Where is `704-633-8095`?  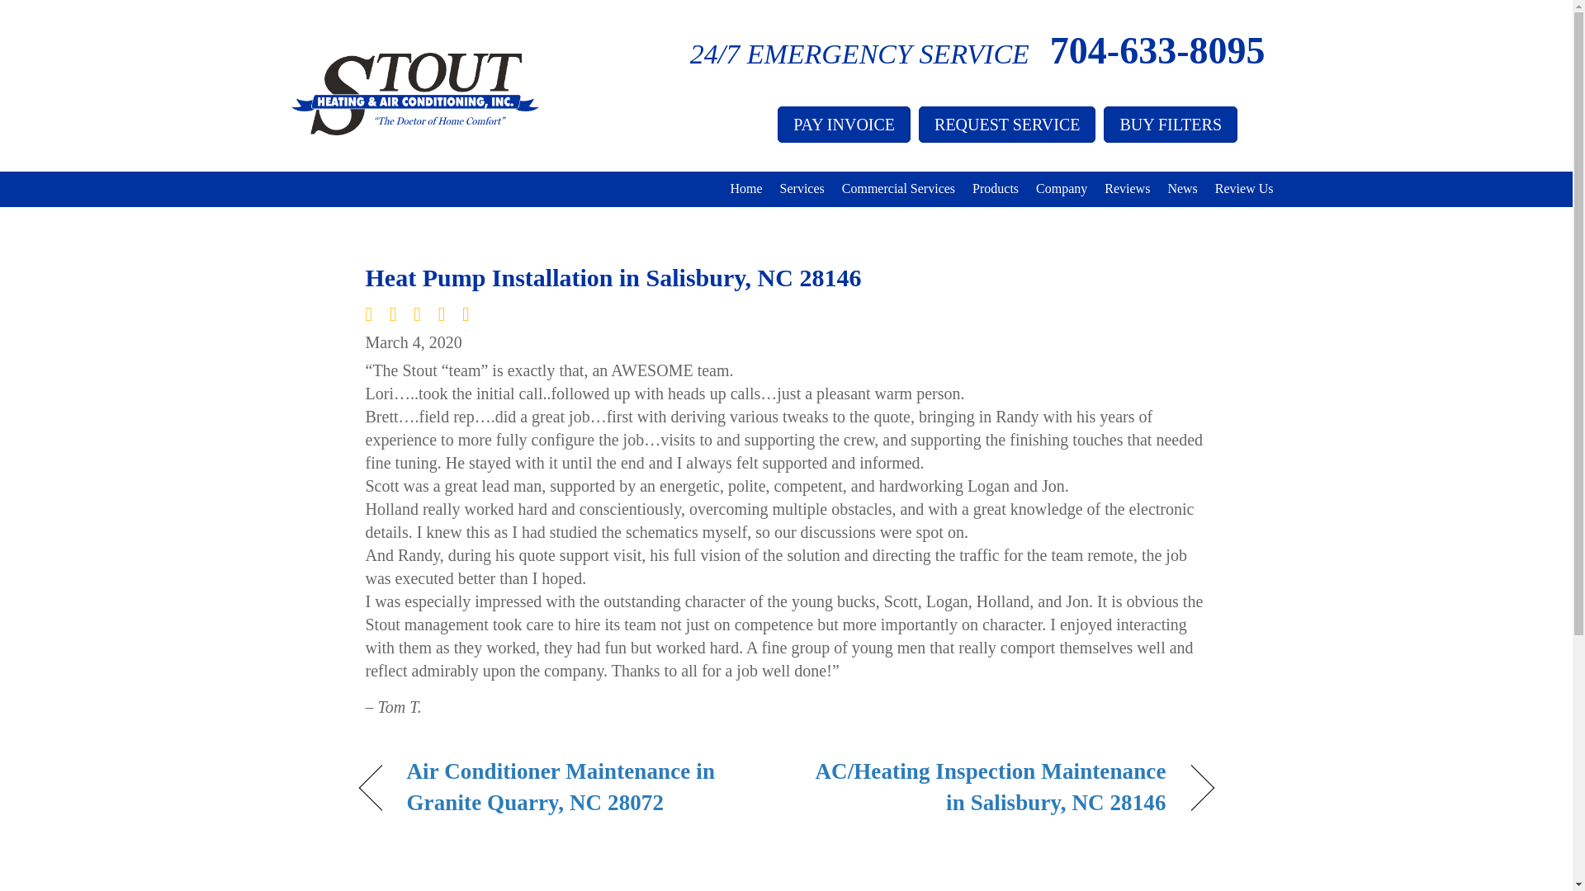
704-633-8095 is located at coordinates (1157, 50).